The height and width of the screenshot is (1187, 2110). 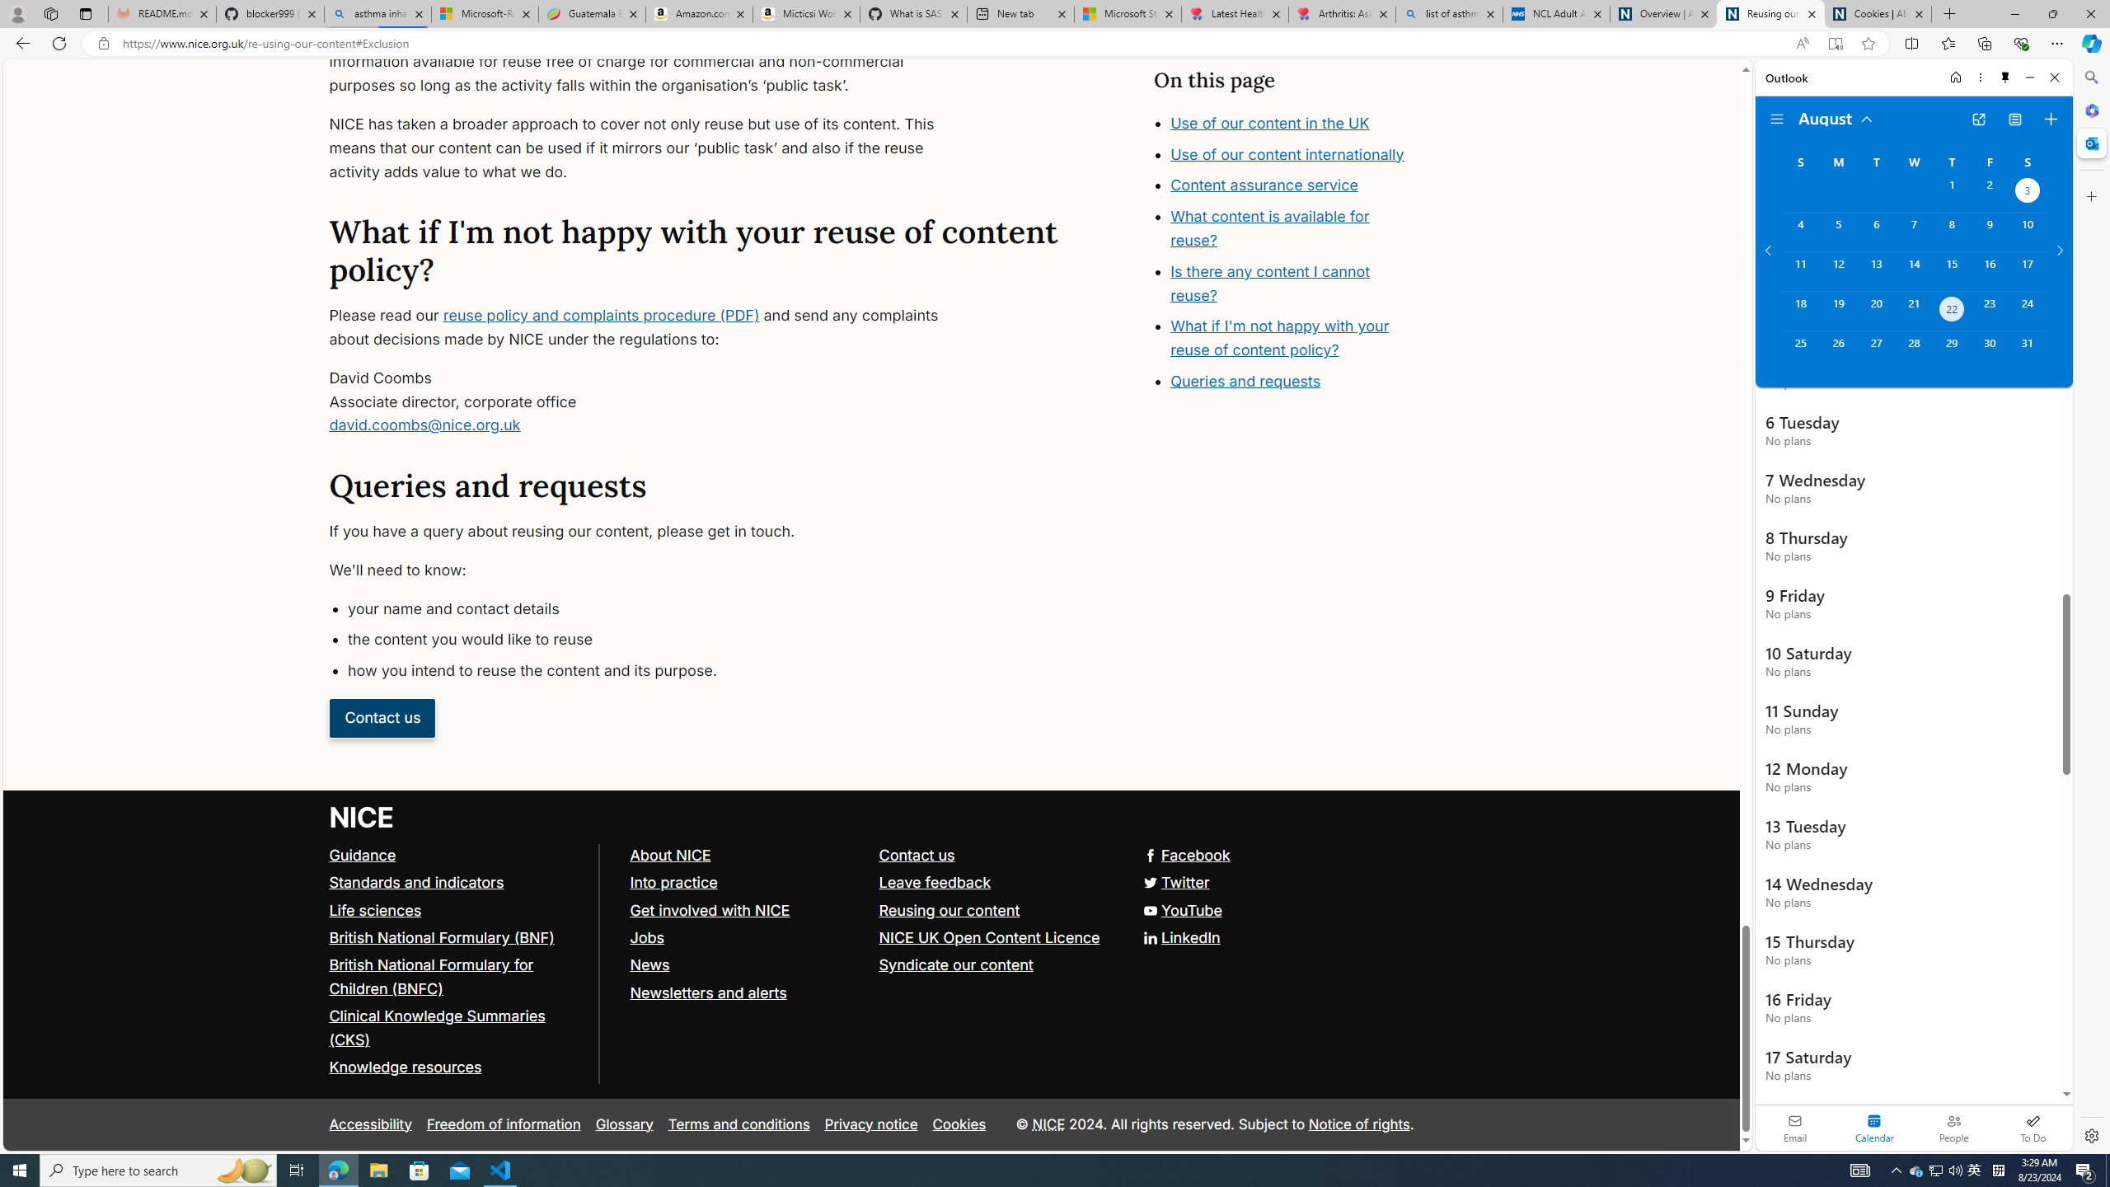 What do you see at coordinates (656, 640) in the screenshot?
I see `the content you would like to reuse` at bounding box center [656, 640].